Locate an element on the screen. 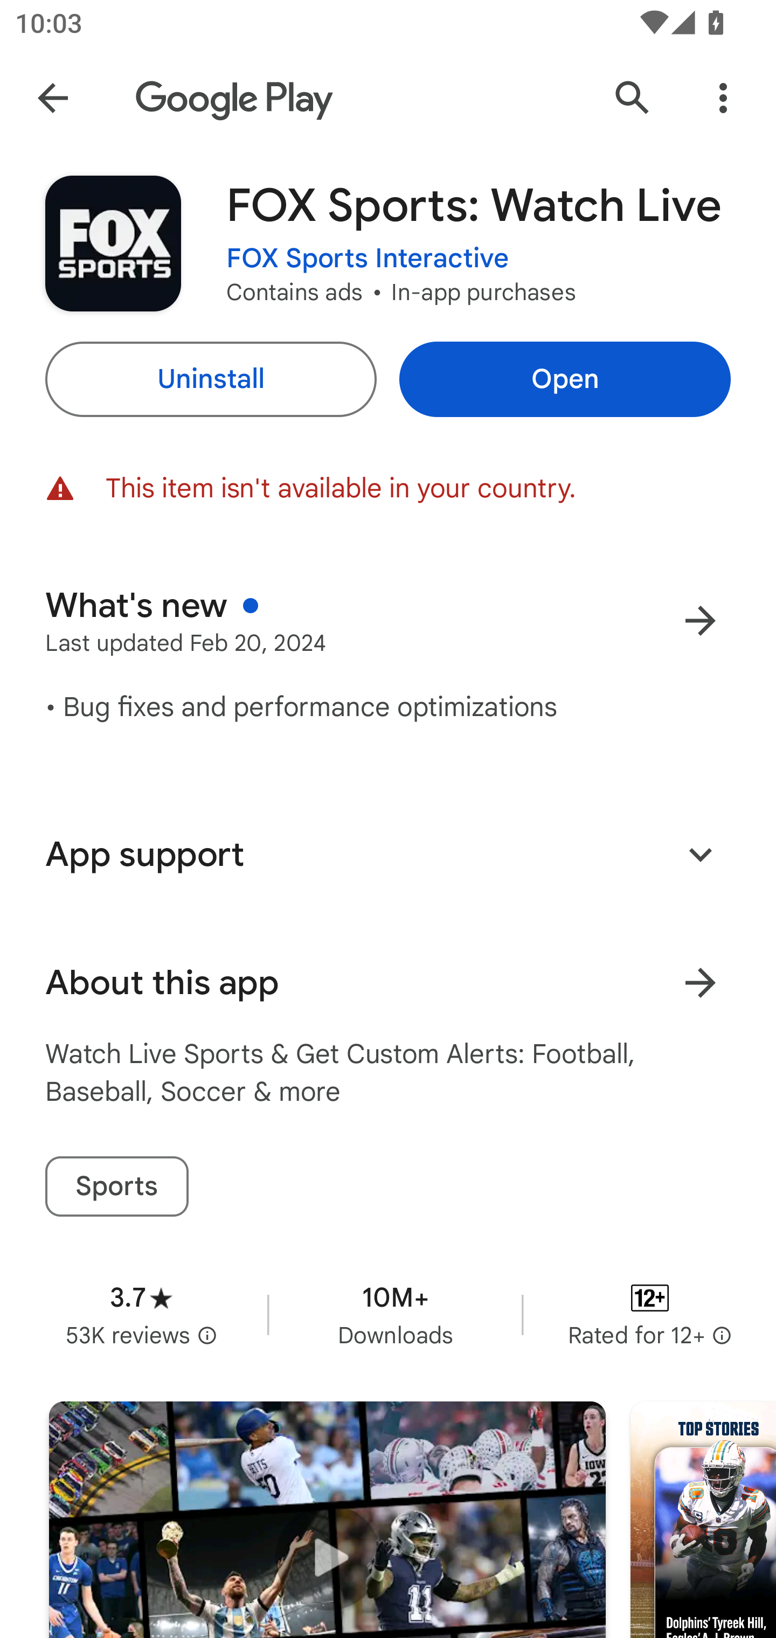 The height and width of the screenshot is (1638, 776). Sports tag is located at coordinates (116, 1186).